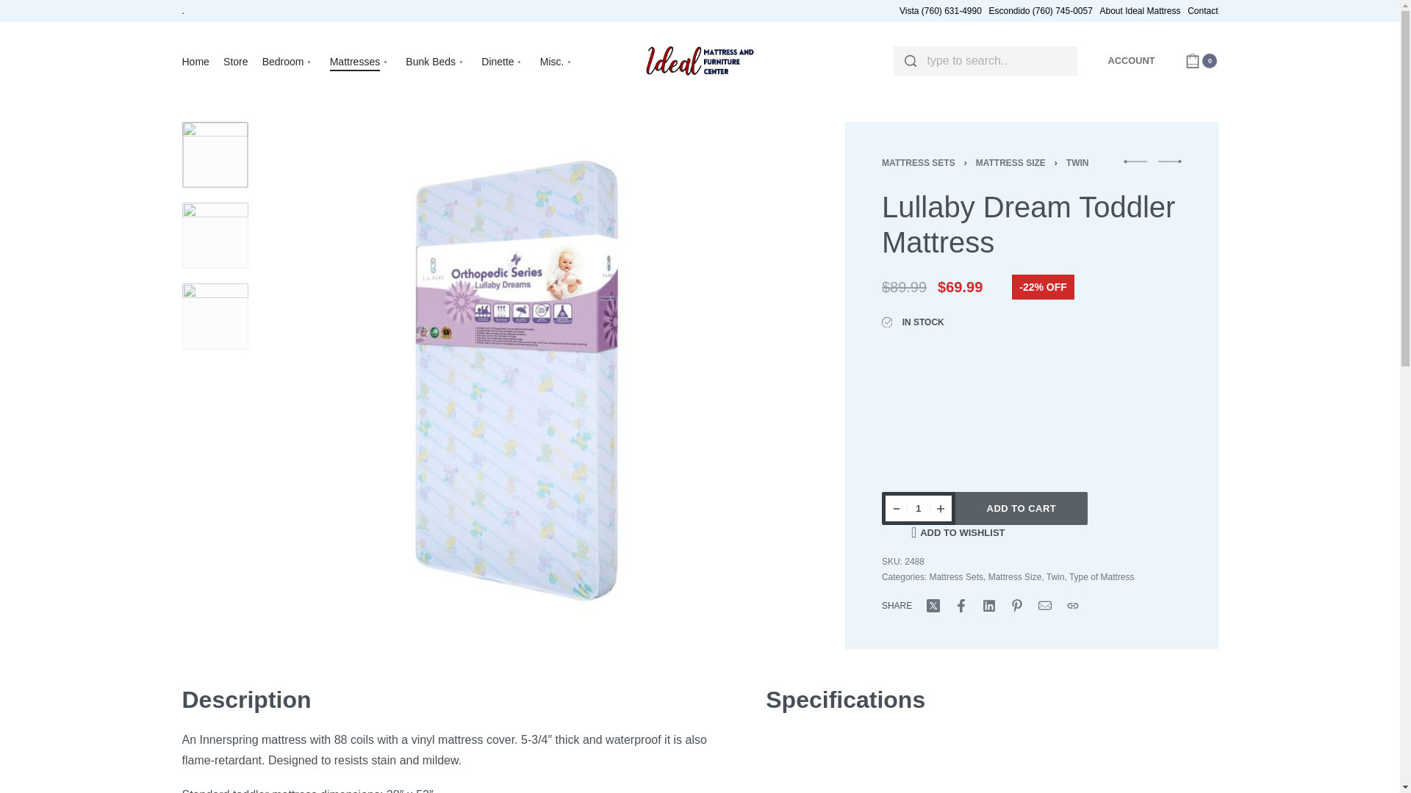  I want to click on Store, so click(235, 62).